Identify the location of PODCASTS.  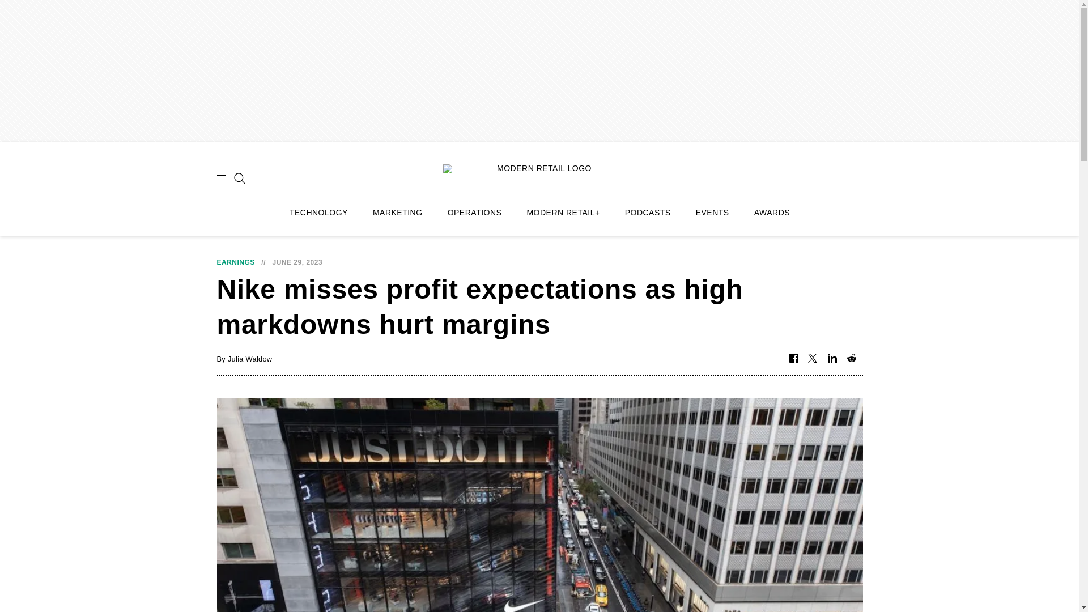
(648, 212).